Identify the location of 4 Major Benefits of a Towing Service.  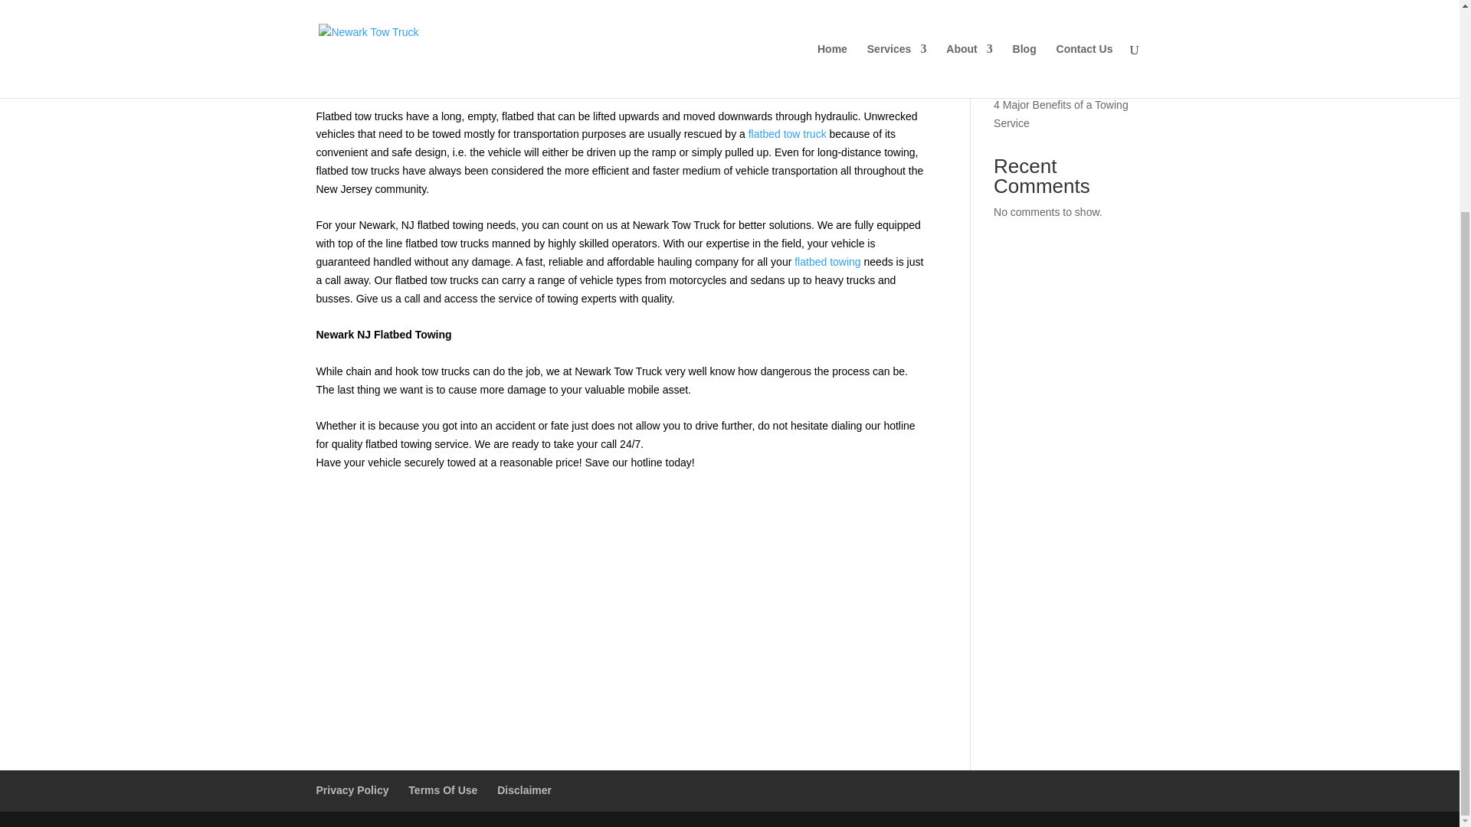
(1060, 113).